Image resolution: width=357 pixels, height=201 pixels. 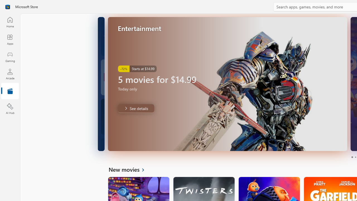 I want to click on Unmute, so click(x=339, y=143).